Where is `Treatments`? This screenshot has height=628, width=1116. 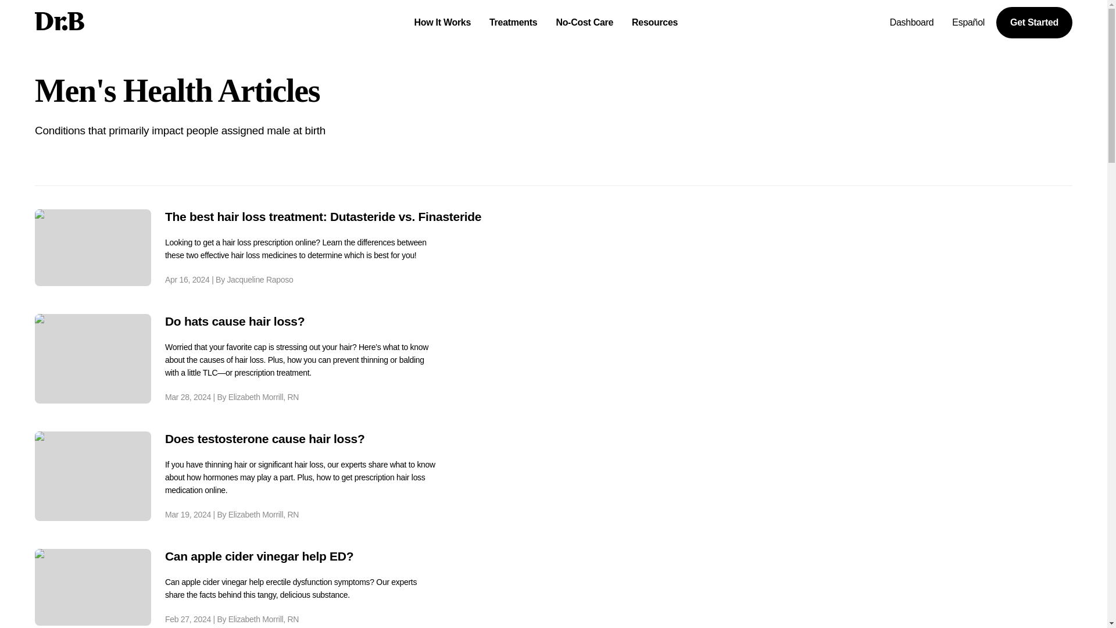
Treatments is located at coordinates (513, 22).